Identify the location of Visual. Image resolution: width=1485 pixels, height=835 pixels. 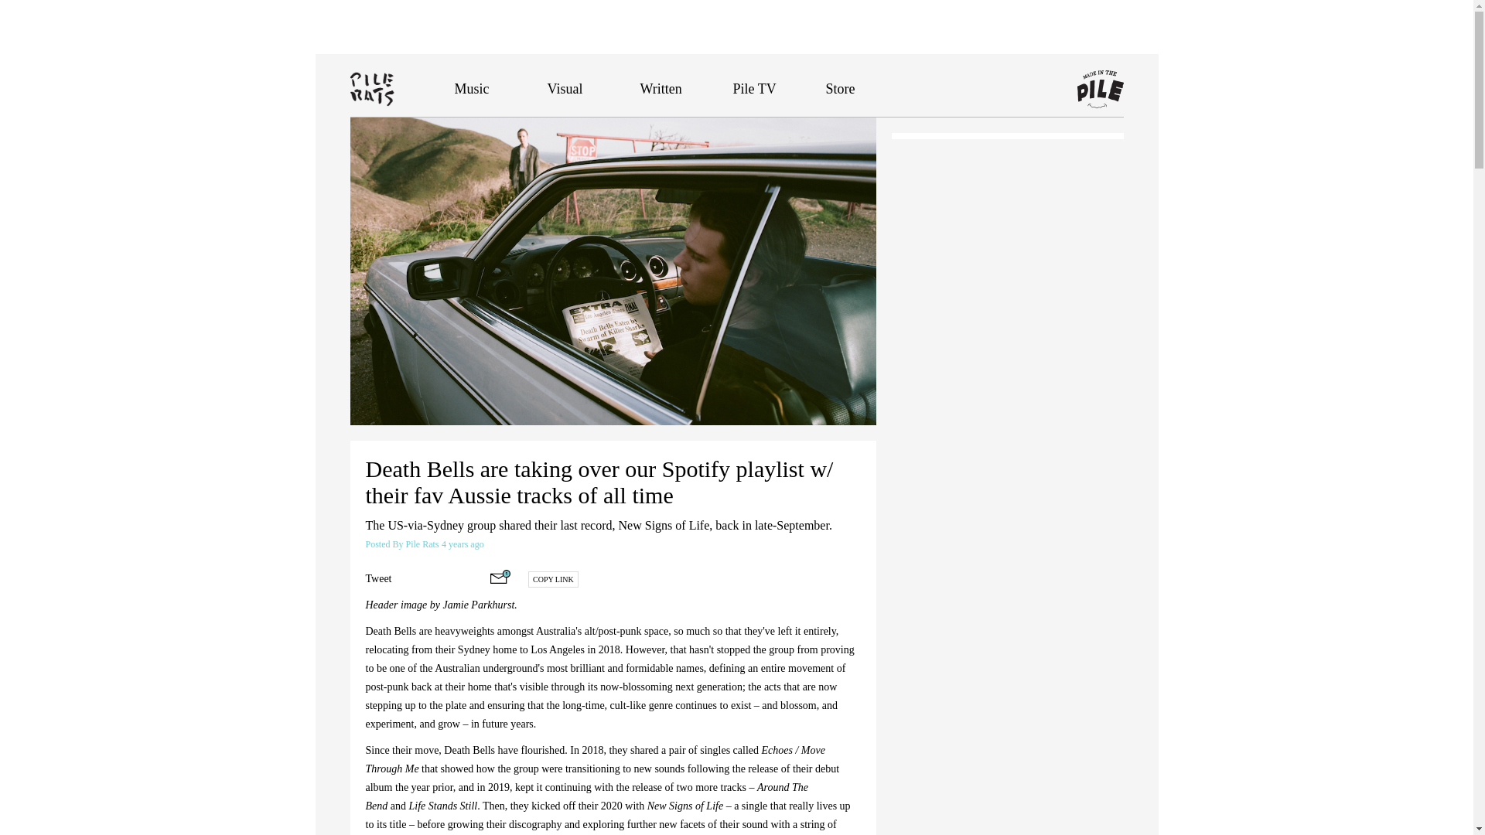
(565, 88).